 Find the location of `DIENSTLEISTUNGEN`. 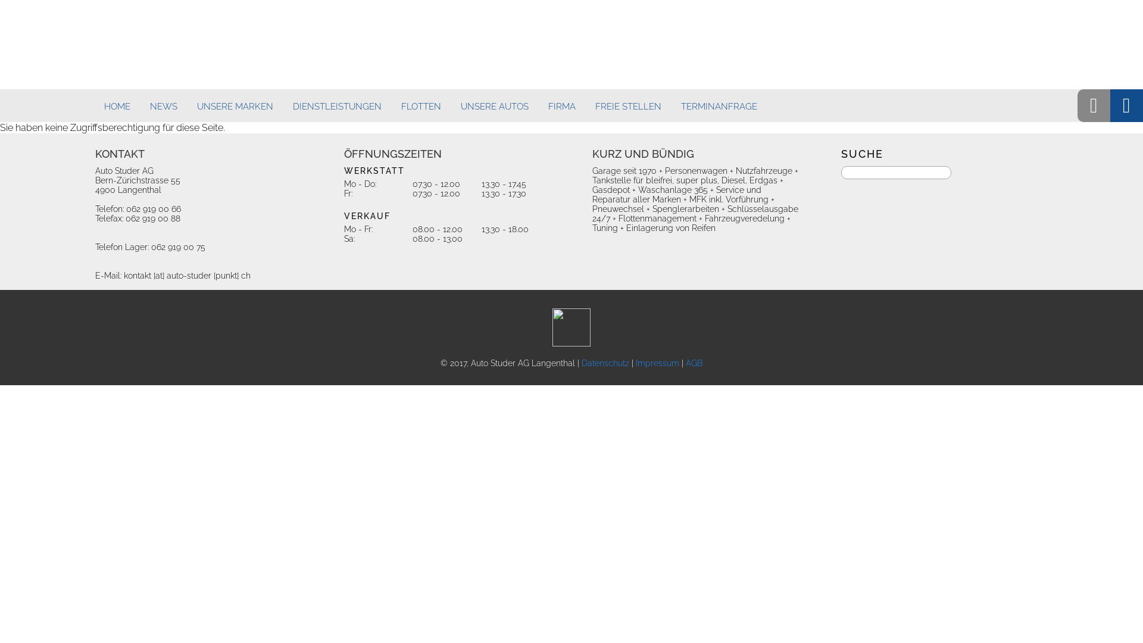

DIENSTLEISTUNGEN is located at coordinates (337, 107).